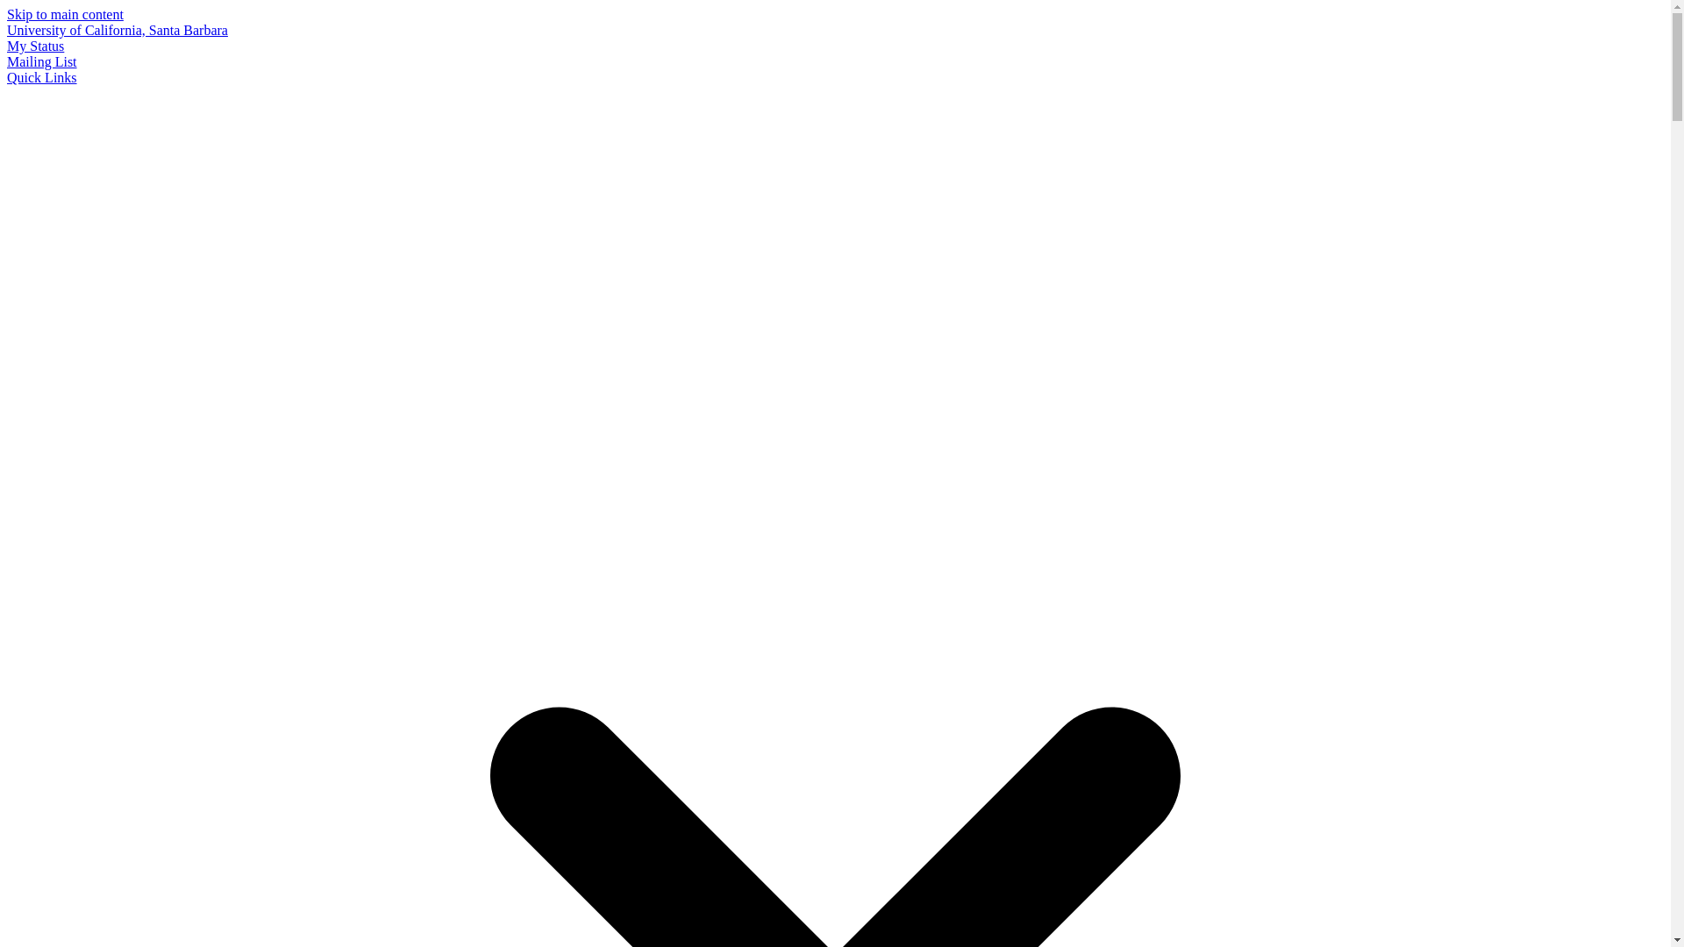 The height and width of the screenshot is (947, 1684). I want to click on Quick Links, so click(42, 77).